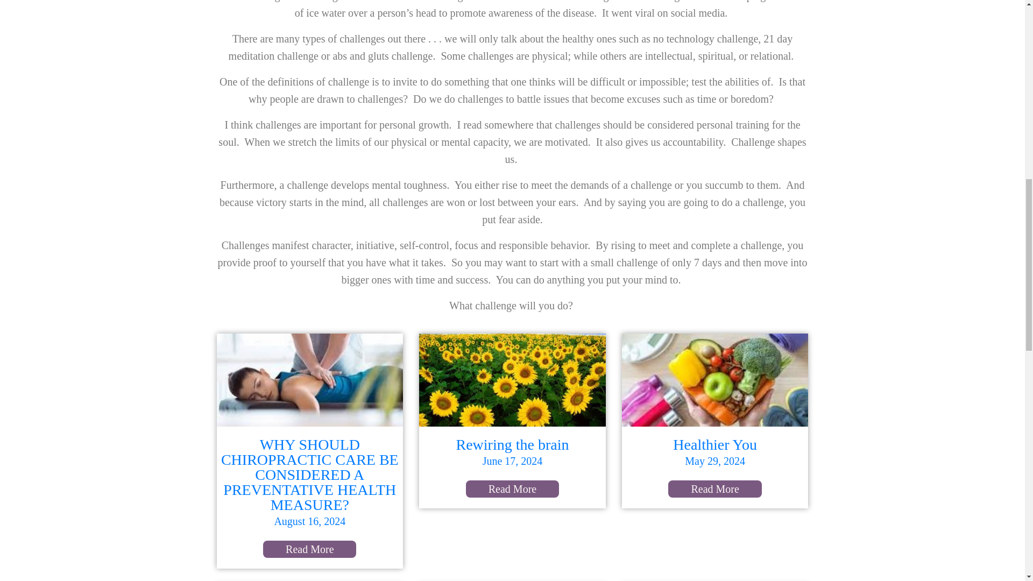 The height and width of the screenshot is (581, 1033). What do you see at coordinates (512, 488) in the screenshot?
I see `Read More` at bounding box center [512, 488].